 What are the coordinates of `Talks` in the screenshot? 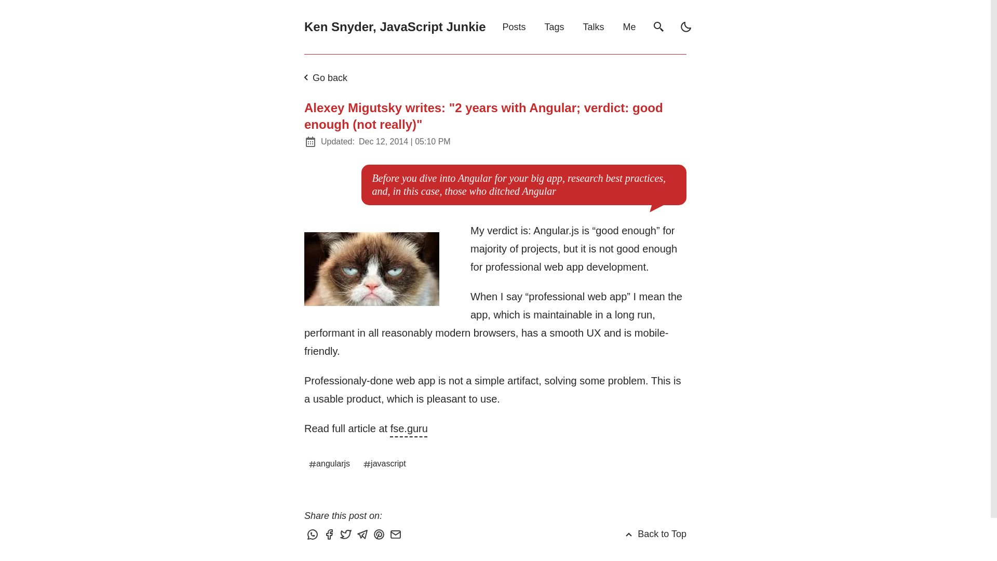 It's located at (594, 26).